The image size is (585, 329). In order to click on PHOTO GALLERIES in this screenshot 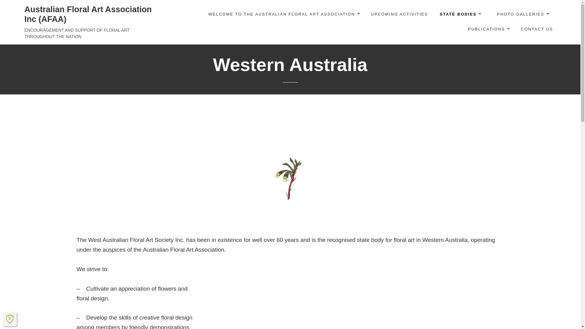, I will do `click(523, 15)`.